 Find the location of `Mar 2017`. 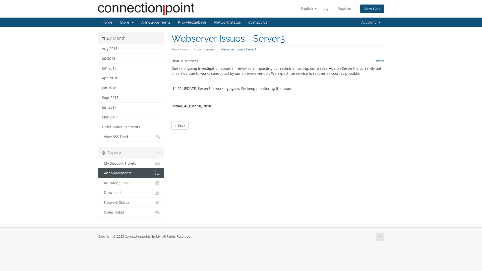

Mar 2017 is located at coordinates (131, 117).